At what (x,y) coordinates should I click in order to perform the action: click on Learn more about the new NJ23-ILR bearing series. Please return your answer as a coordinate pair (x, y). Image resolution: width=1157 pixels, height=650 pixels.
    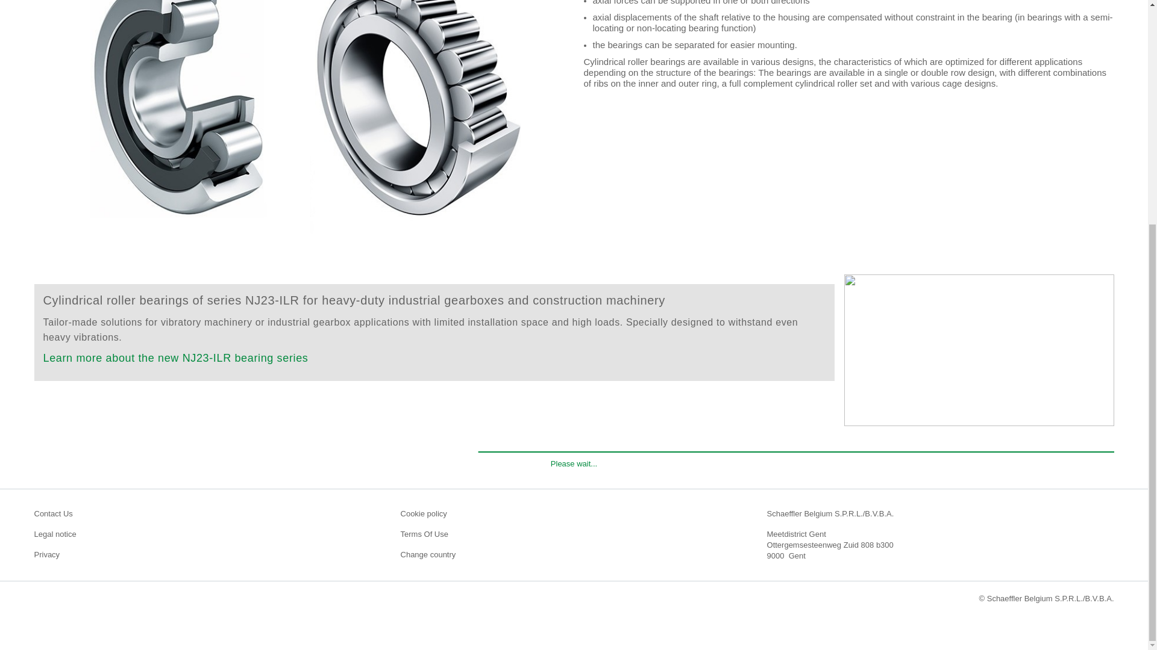
    Looking at the image, I should click on (176, 357).